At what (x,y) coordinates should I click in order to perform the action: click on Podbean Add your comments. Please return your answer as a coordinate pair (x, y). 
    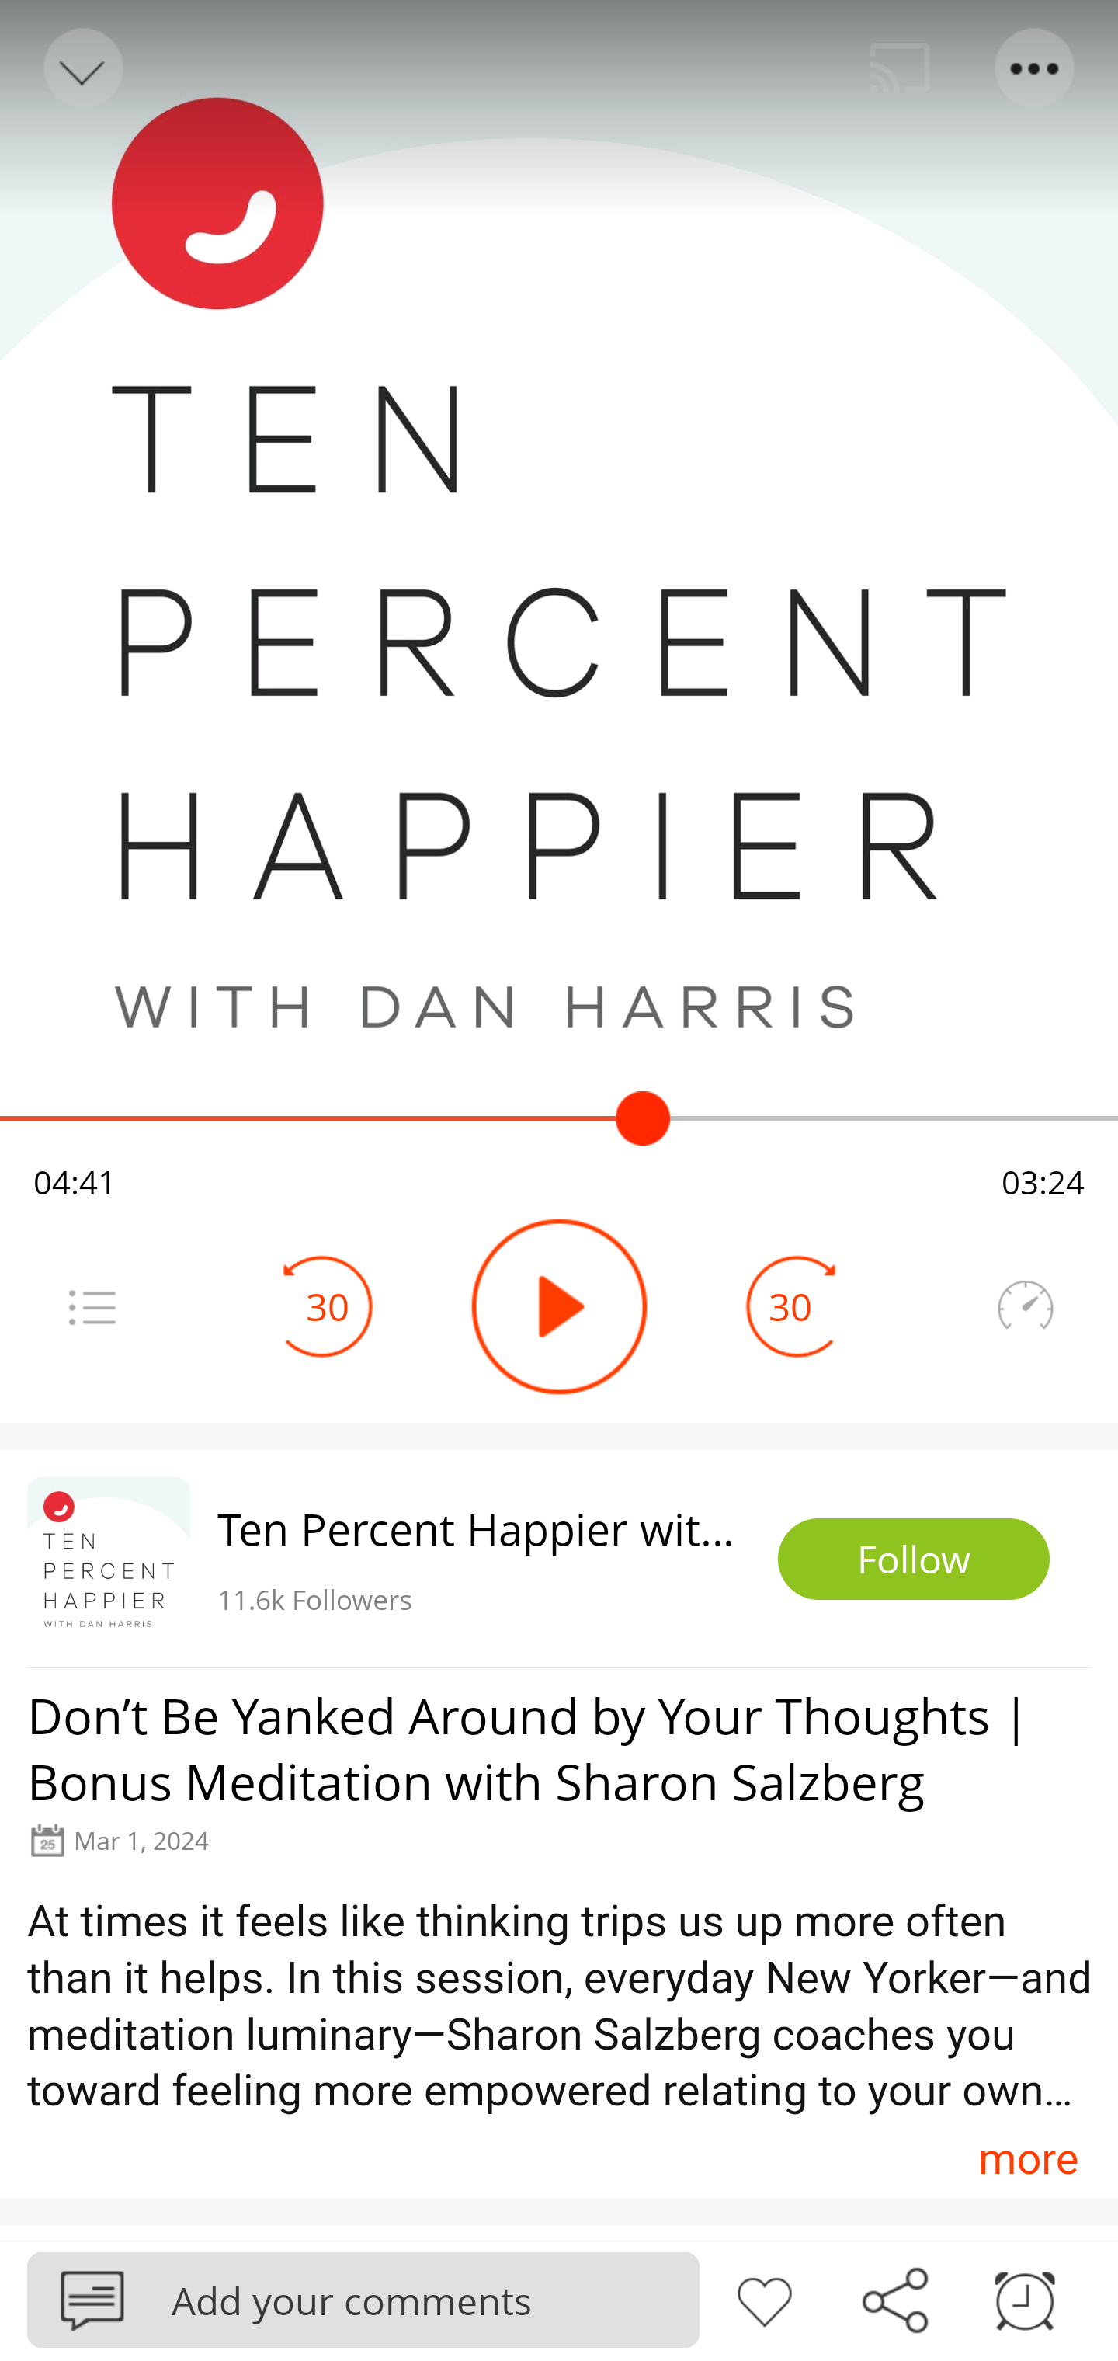
    Looking at the image, I should click on (363, 2299).